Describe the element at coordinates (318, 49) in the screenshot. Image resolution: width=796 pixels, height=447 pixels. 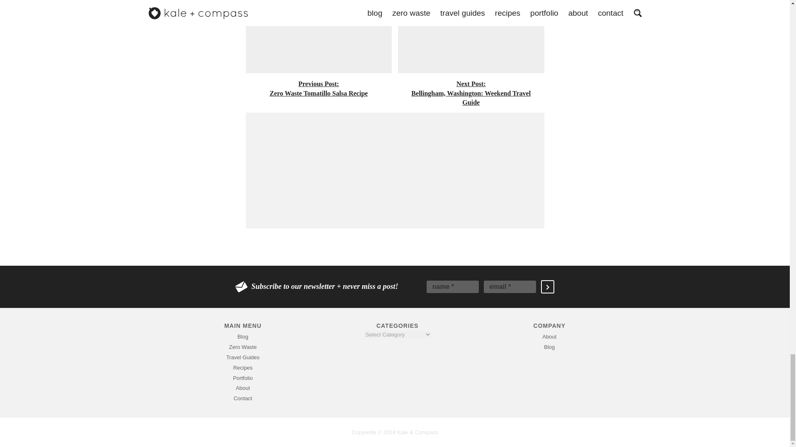
I see `Portfolio` at that location.